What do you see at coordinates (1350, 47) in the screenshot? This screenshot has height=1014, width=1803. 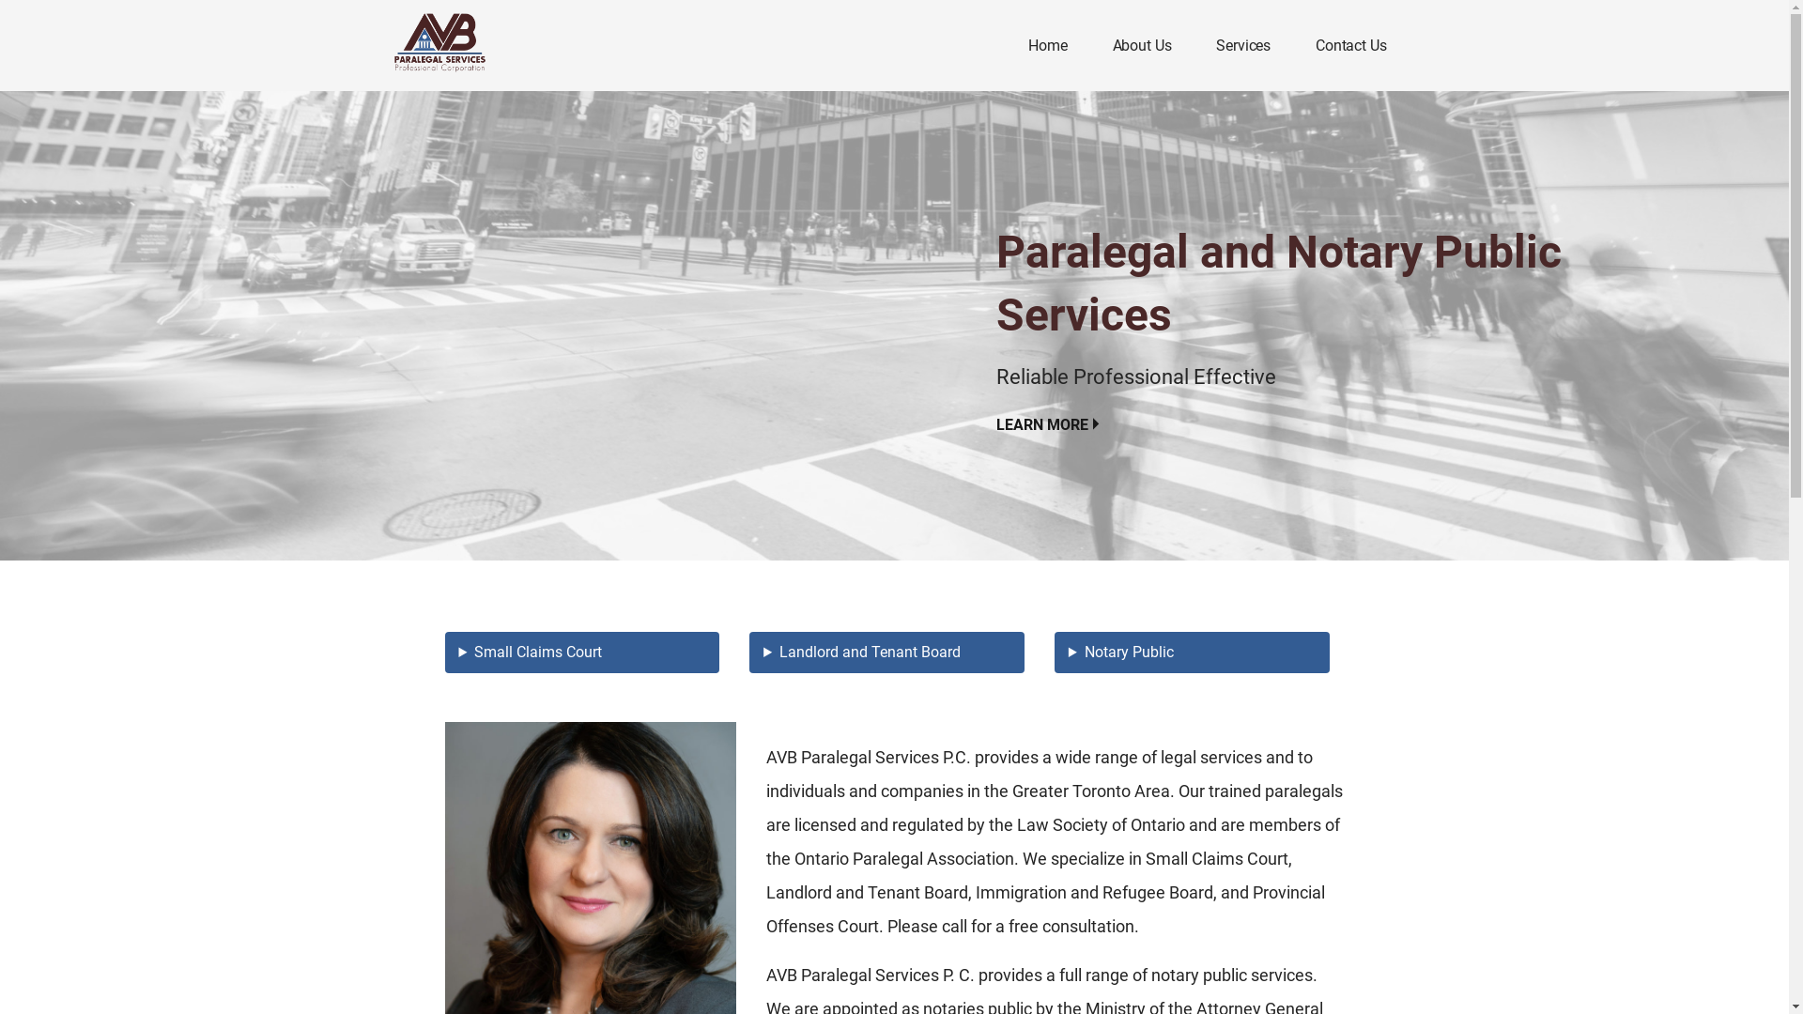 I see `Contact Us` at bounding box center [1350, 47].